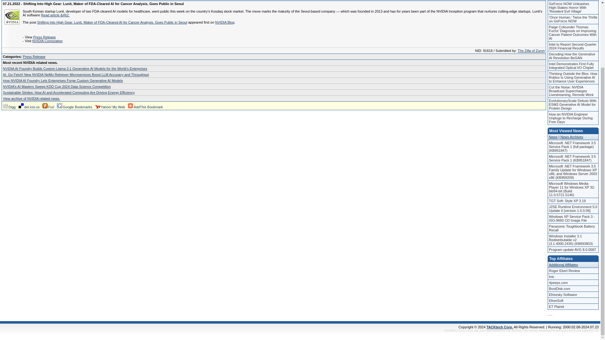 The width and height of the screenshot is (605, 340). Describe the element at coordinates (531, 51) in the screenshot. I see `View posts by The Zilla of Zuron.` at that location.